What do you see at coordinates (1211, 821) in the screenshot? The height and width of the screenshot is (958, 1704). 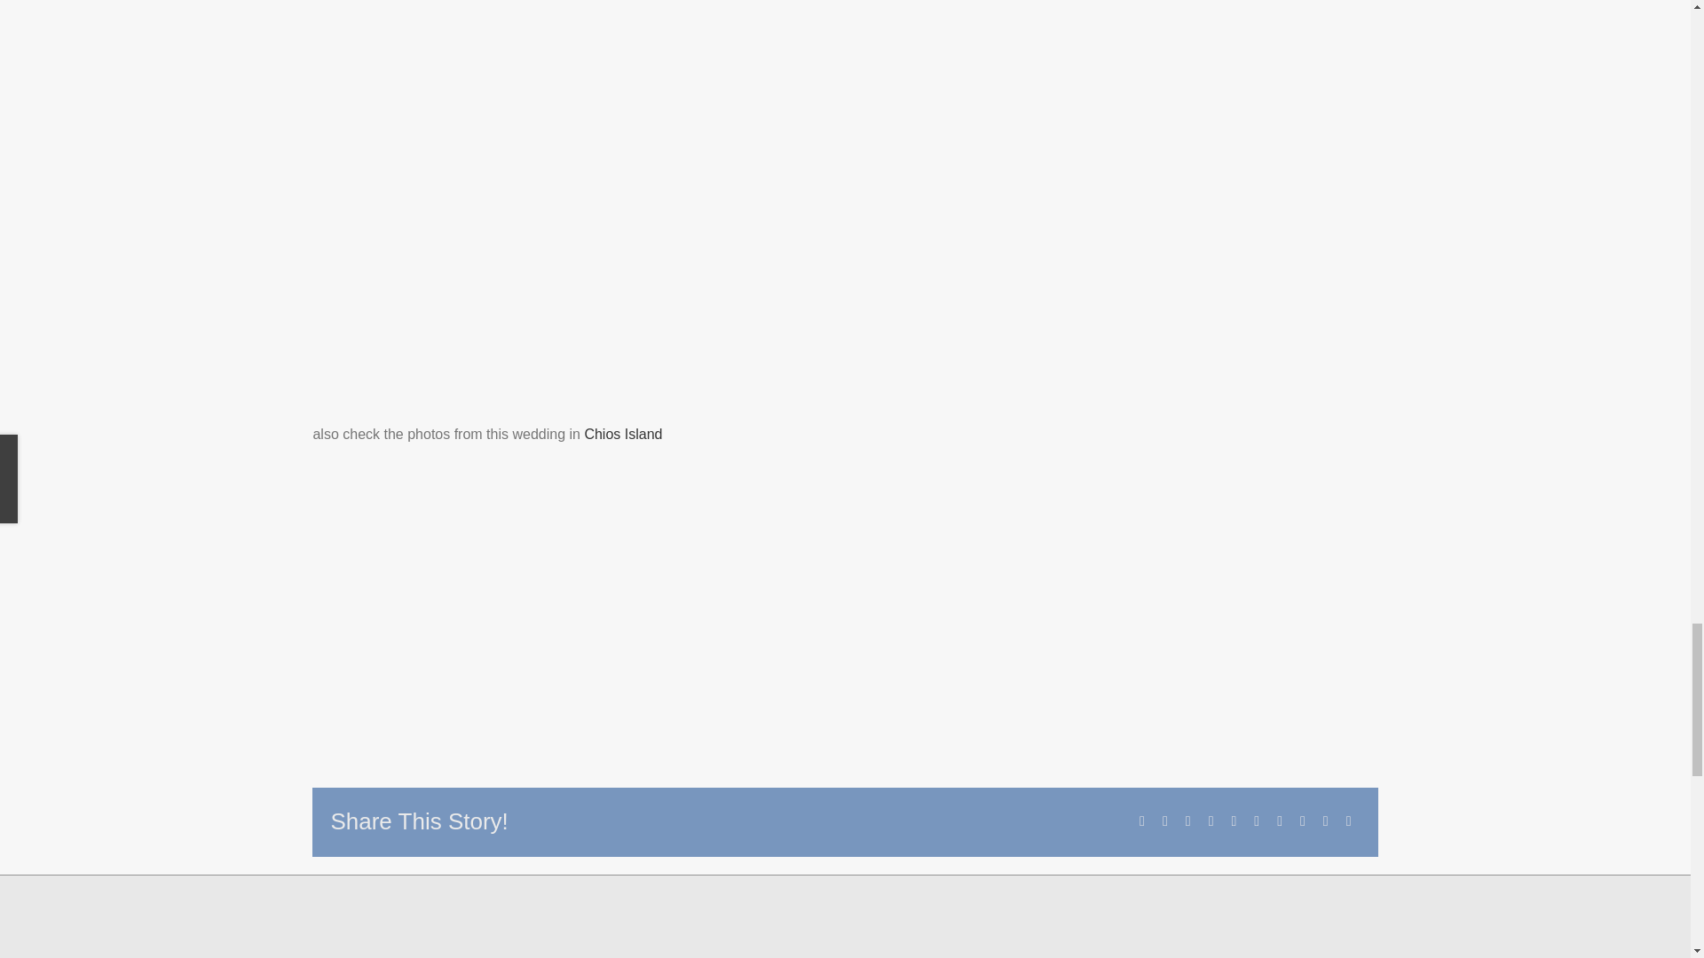 I see `LinkedIn` at bounding box center [1211, 821].